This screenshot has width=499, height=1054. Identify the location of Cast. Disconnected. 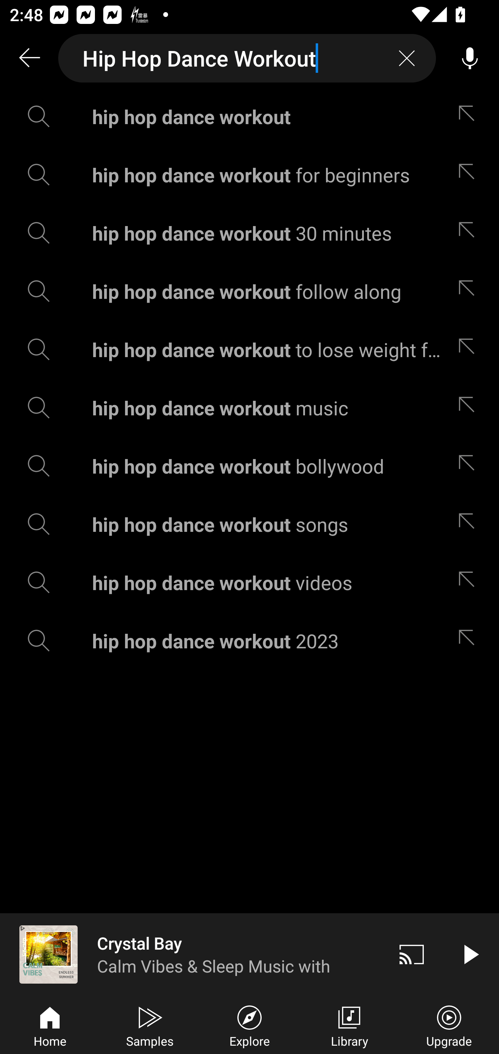
(412, 954).